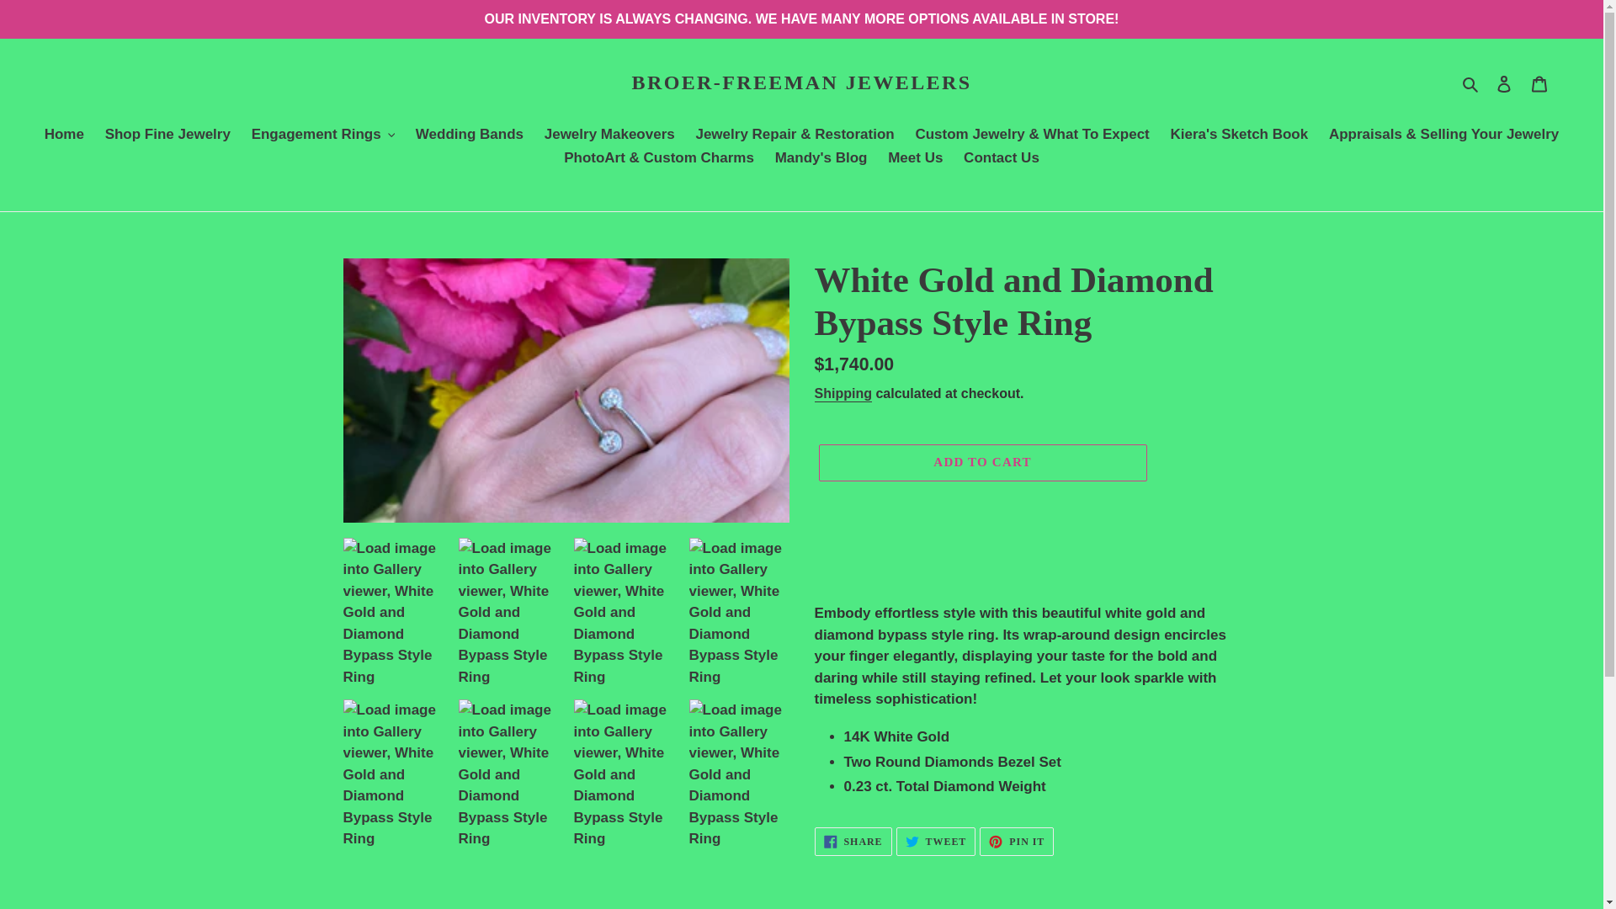  I want to click on Jewelry Makeovers, so click(609, 135).